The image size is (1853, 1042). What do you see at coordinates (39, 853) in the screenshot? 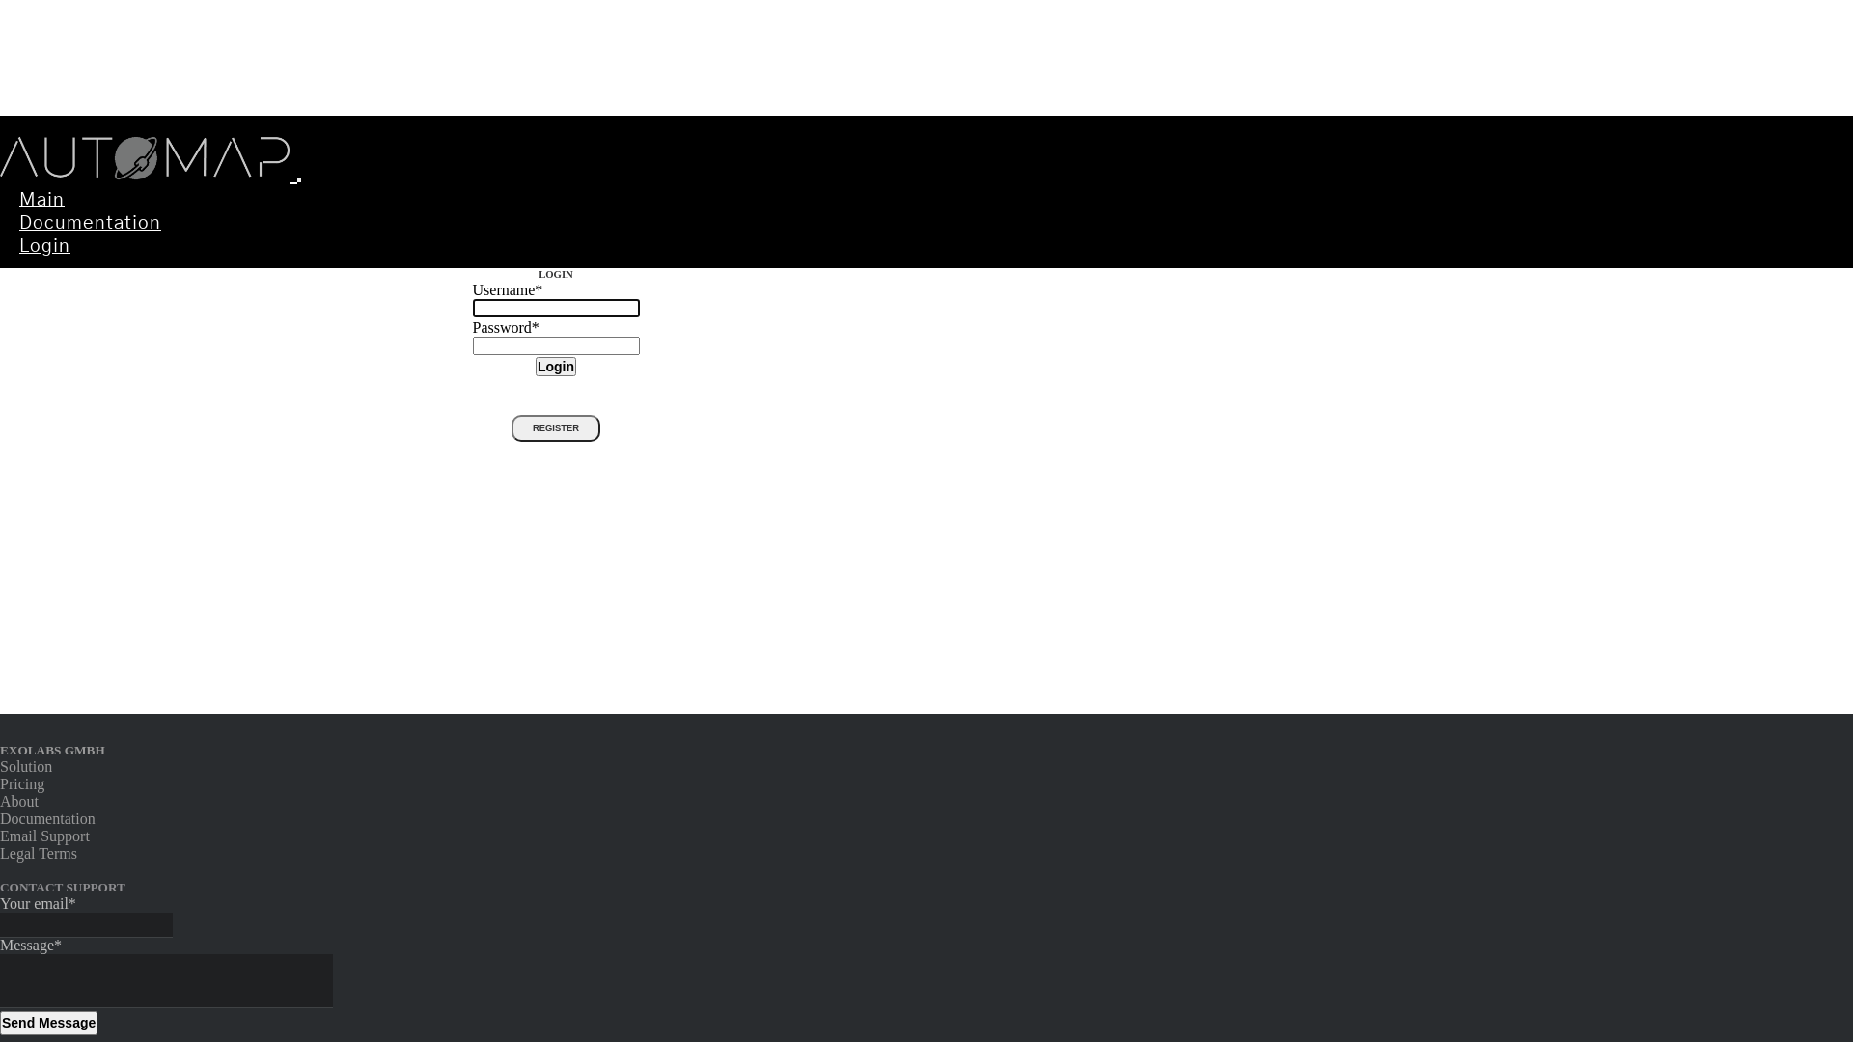
I see `Legal Terms` at bounding box center [39, 853].